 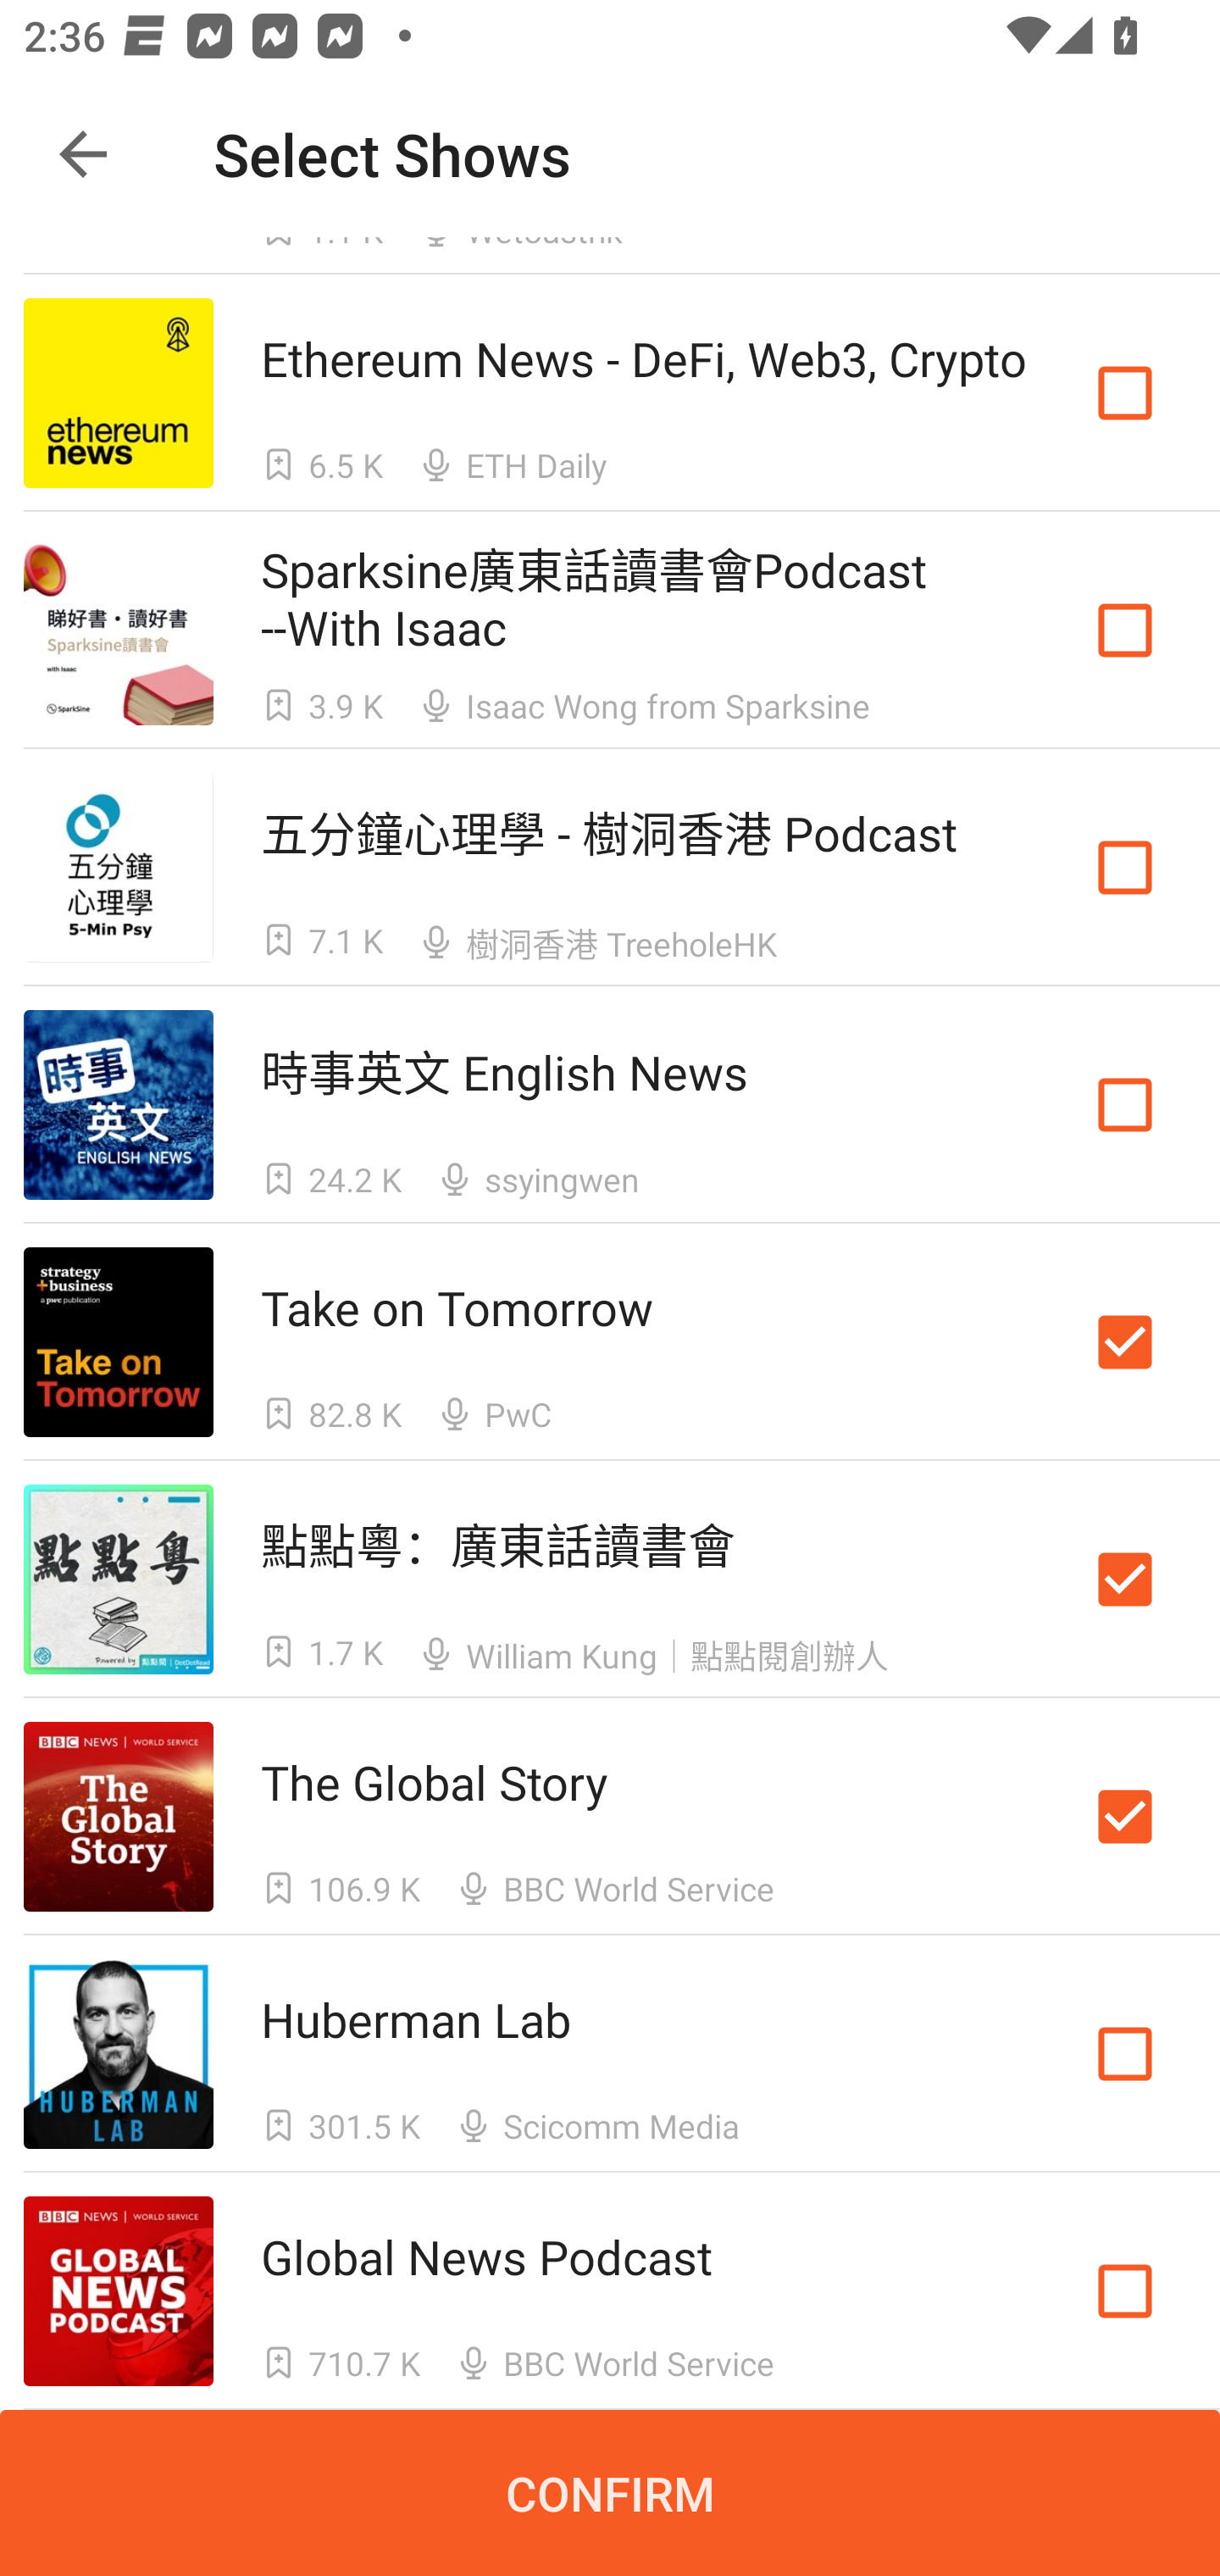 I want to click on CONFIRM, so click(x=610, y=2493).